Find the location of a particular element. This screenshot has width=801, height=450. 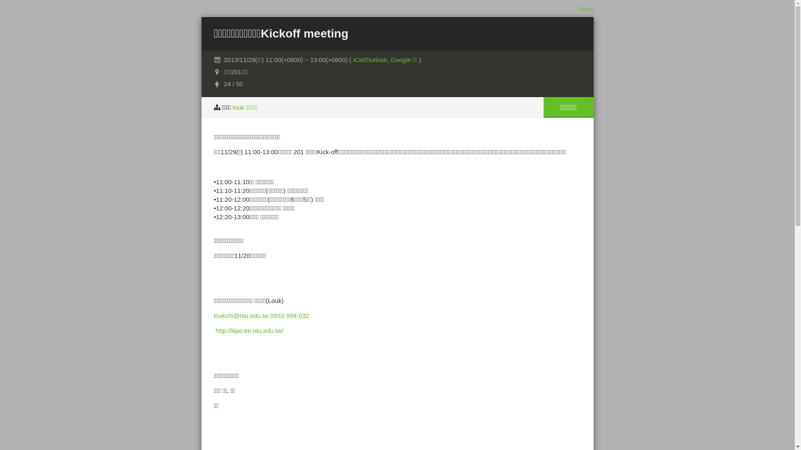

iCal/Outlook is located at coordinates (370, 60).